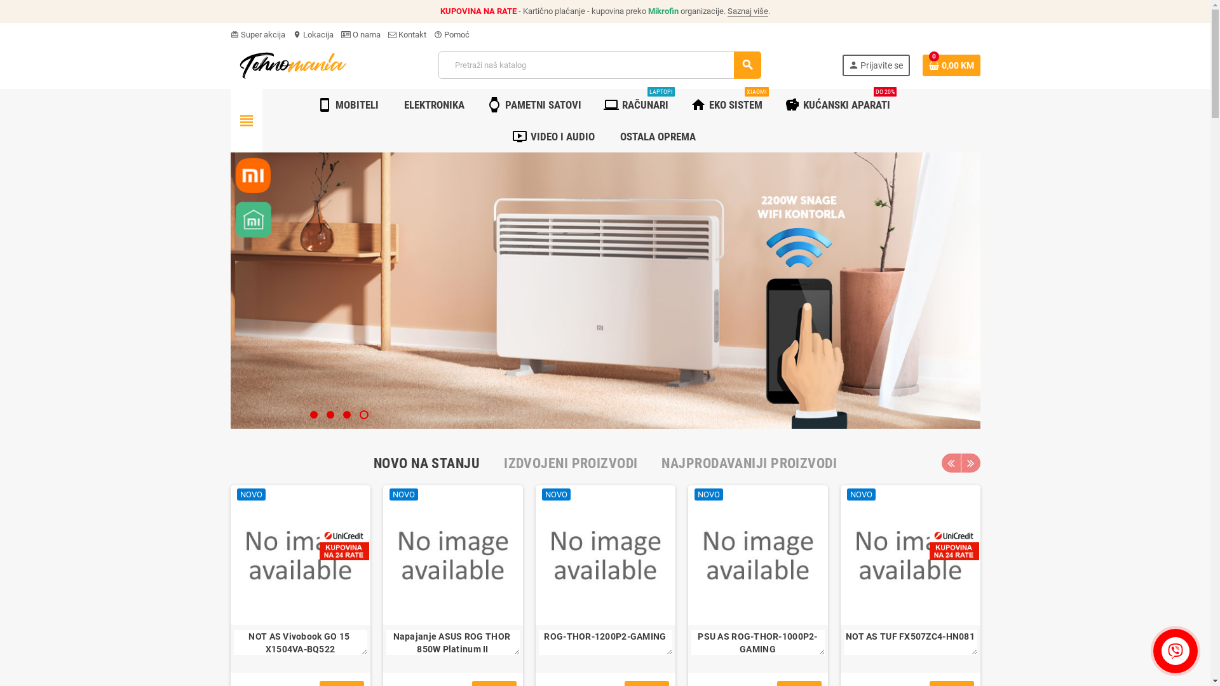 Image resolution: width=1220 pixels, height=686 pixels. Describe the element at coordinates (555, 137) in the screenshot. I see `VIDEO I AUDIO` at that location.